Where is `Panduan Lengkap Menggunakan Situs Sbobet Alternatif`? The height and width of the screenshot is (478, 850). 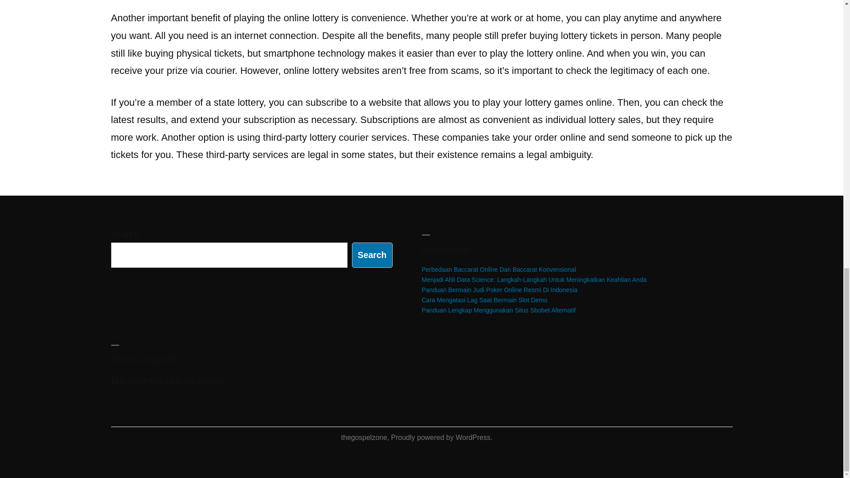 Panduan Lengkap Menggunakan Situs Sbobet Alternatif is located at coordinates (498, 310).